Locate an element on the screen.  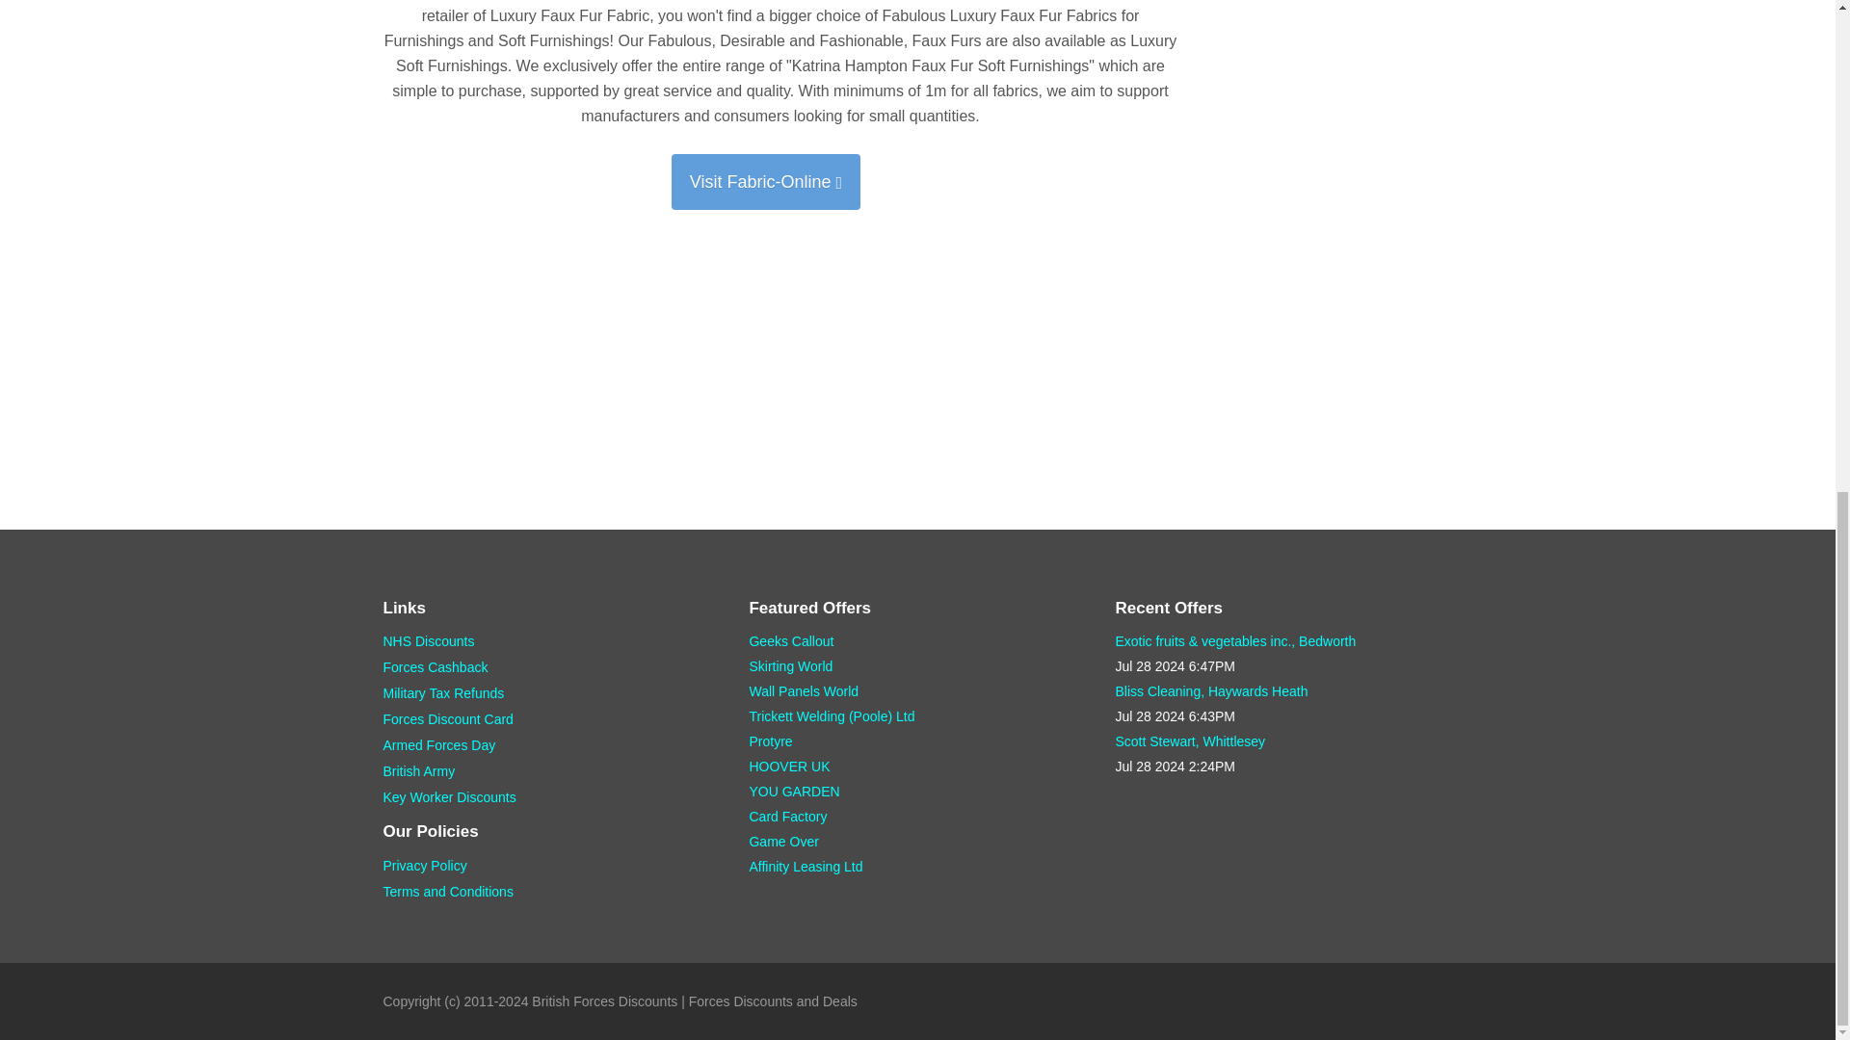
Visit Fabric-Online is located at coordinates (765, 181).